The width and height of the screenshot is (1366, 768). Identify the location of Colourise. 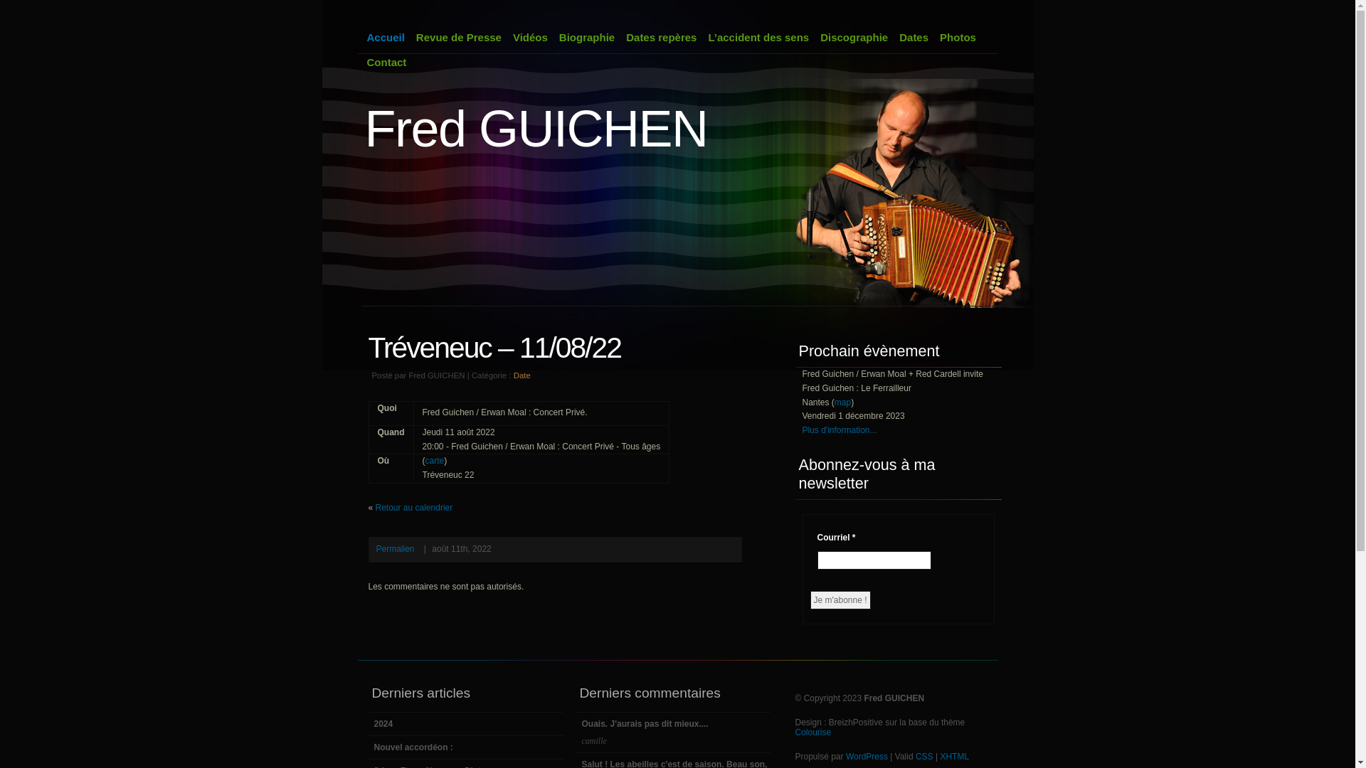
(814, 732).